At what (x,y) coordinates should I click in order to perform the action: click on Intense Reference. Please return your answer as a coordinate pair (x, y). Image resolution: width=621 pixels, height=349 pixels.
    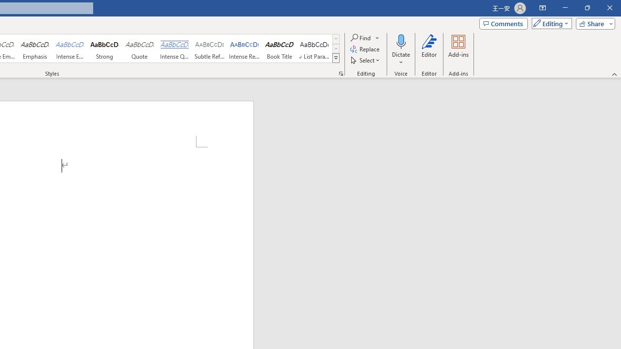
    Looking at the image, I should click on (245, 48).